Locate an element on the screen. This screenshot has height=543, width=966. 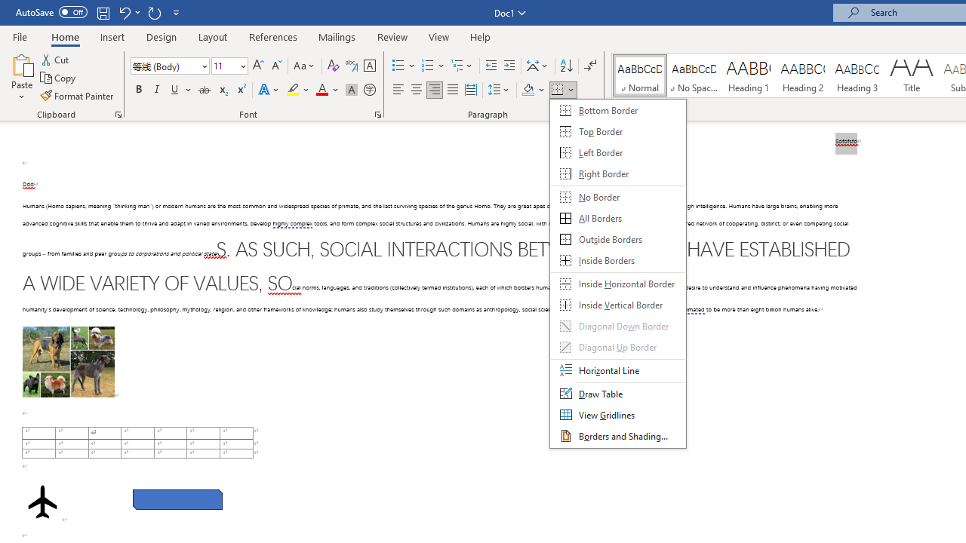
References is located at coordinates (273, 36).